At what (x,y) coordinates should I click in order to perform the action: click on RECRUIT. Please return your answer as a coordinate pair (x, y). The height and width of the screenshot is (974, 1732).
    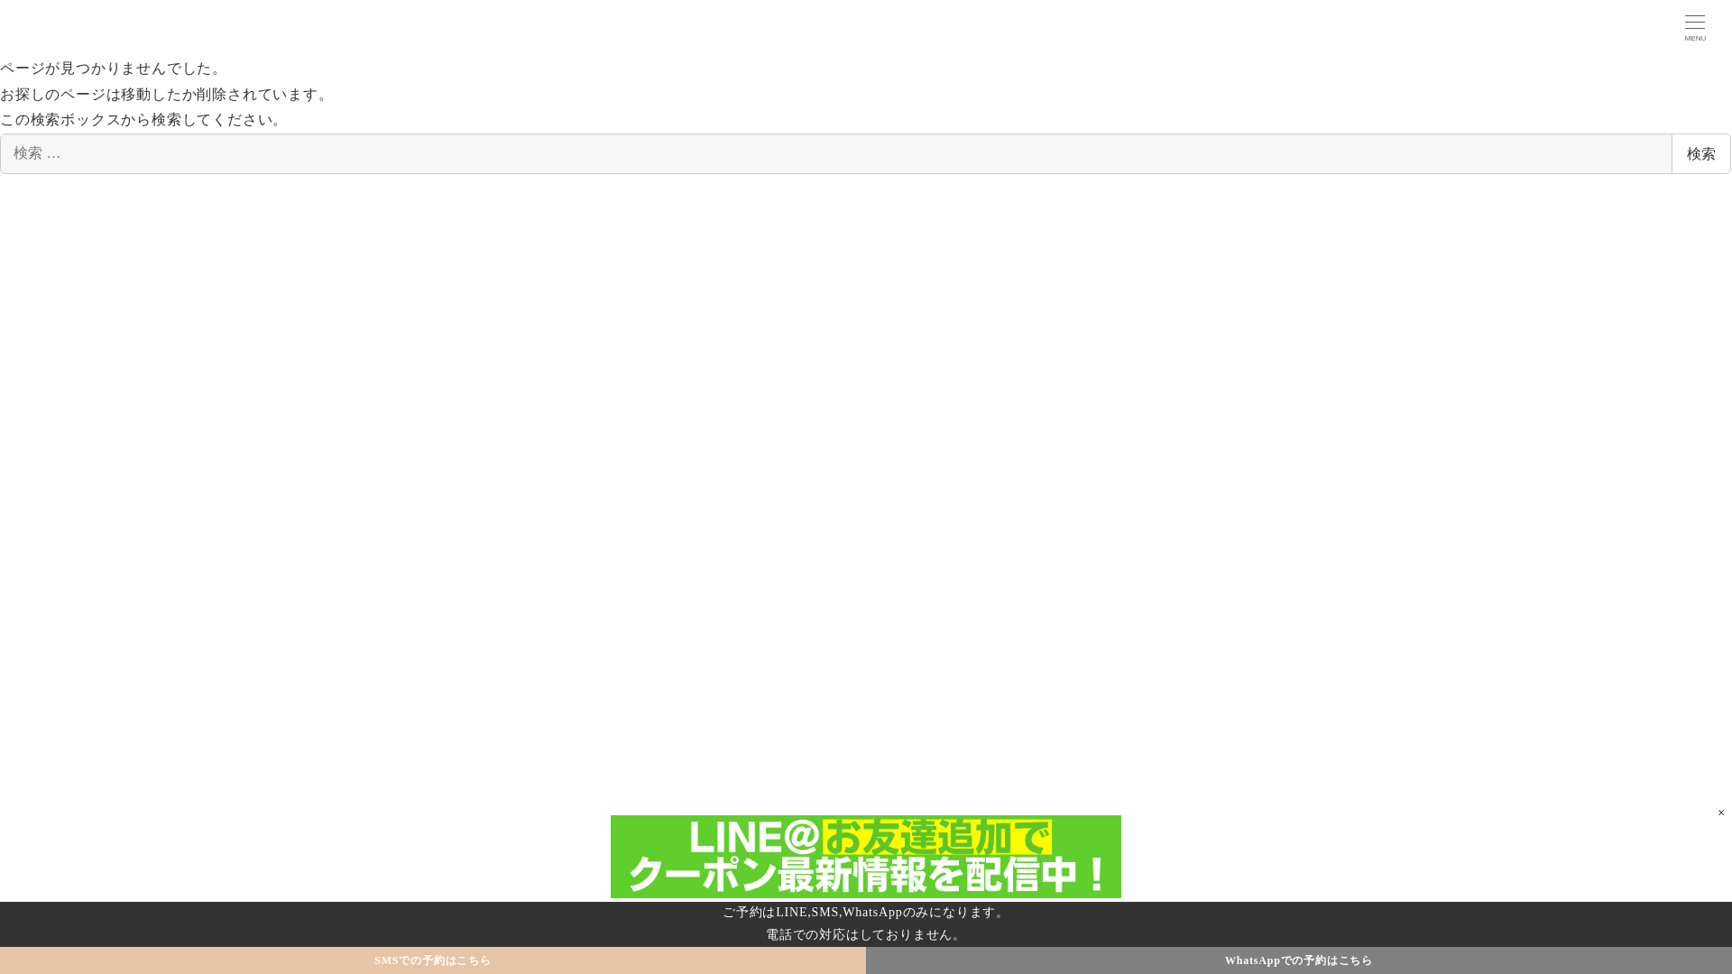
    Looking at the image, I should click on (1557, 909).